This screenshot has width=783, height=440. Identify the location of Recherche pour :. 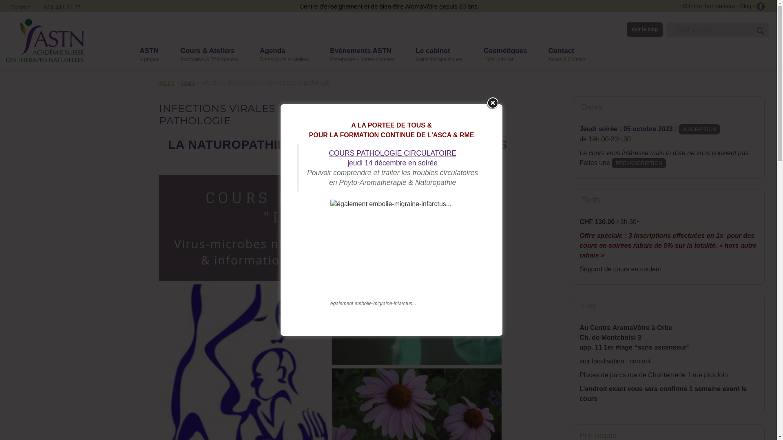
(718, 30).